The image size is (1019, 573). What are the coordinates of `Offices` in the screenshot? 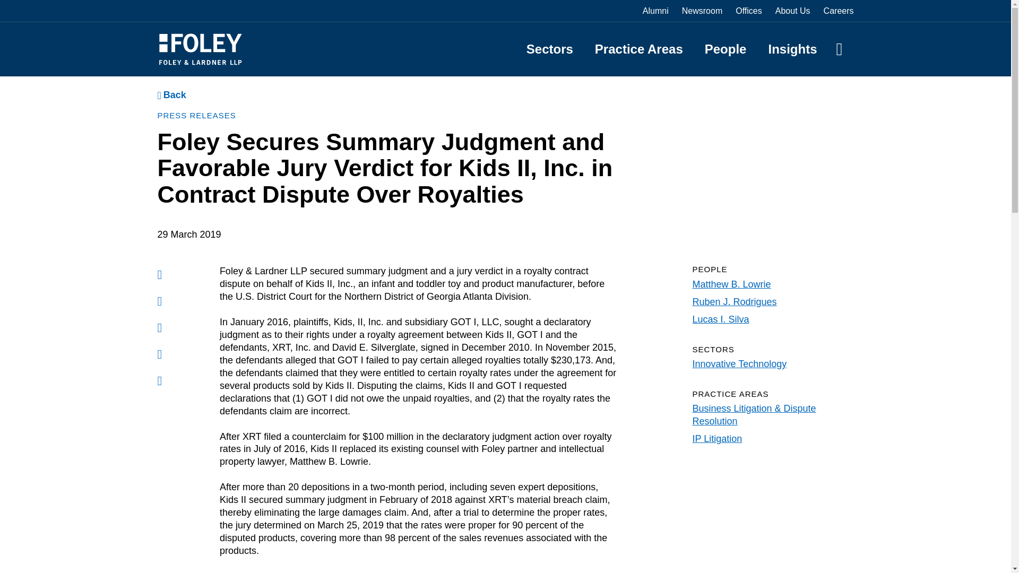 It's located at (749, 11).